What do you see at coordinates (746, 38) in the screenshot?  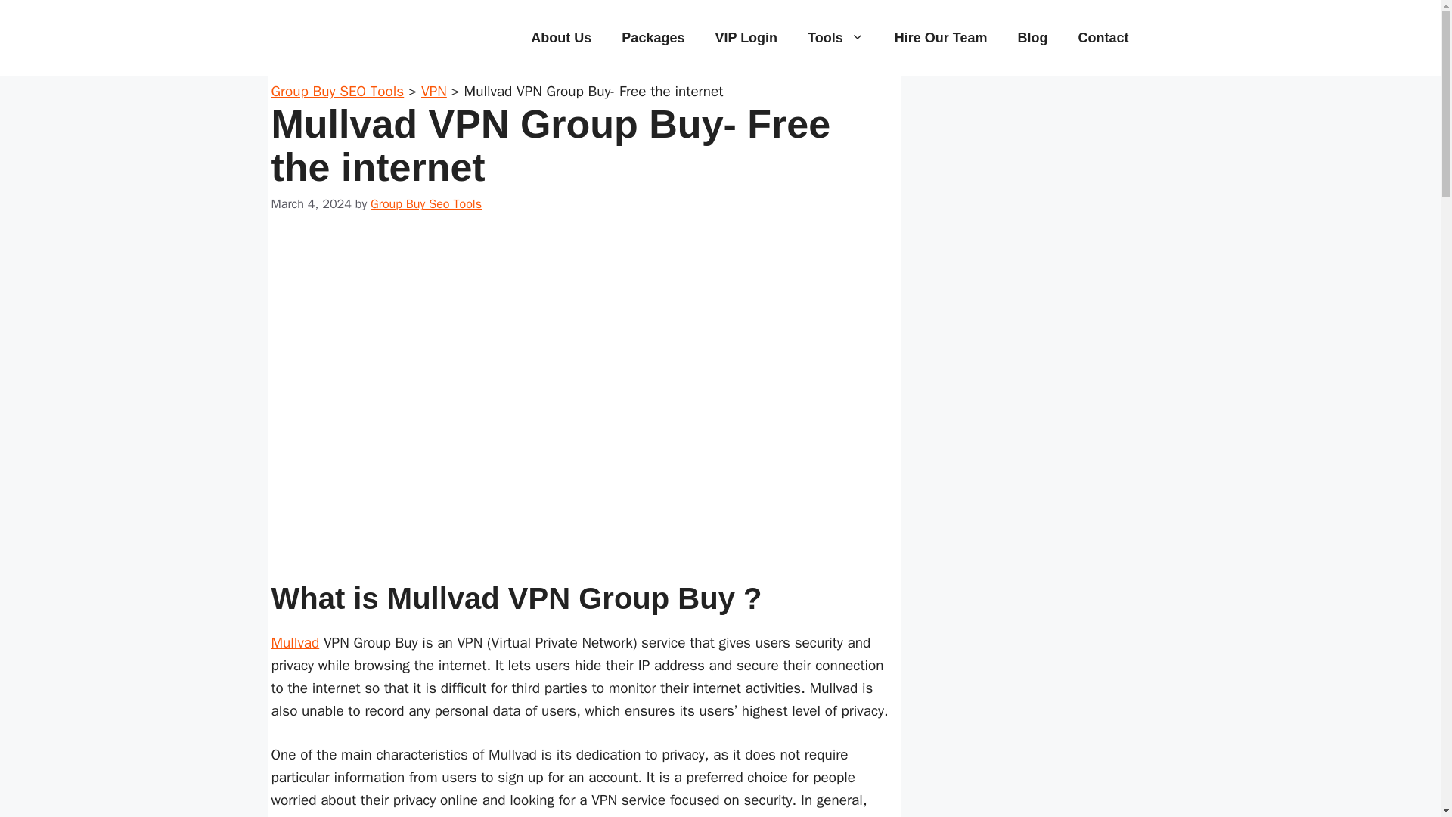 I see `VIP Login` at bounding box center [746, 38].